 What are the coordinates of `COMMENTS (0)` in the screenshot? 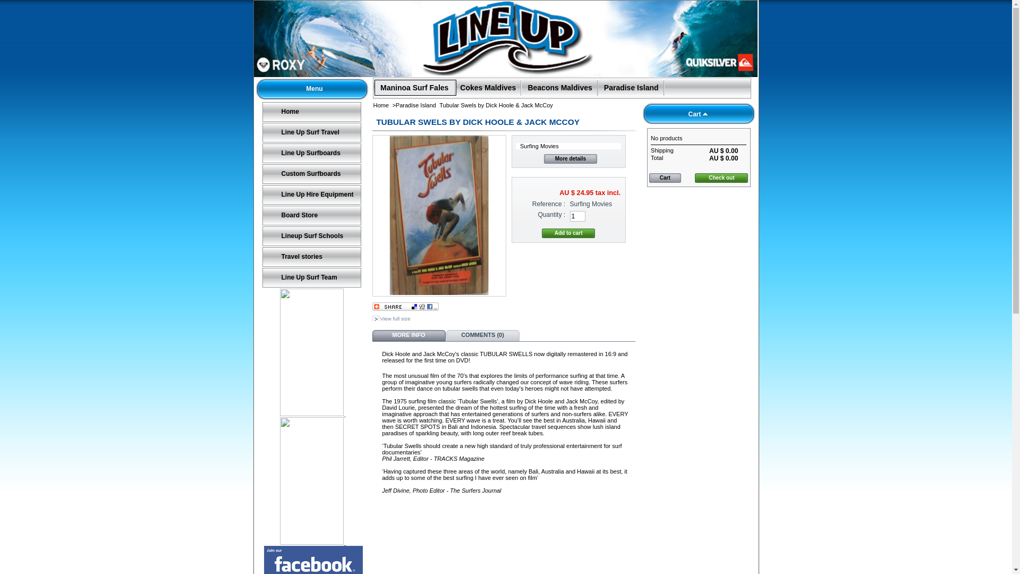 It's located at (483, 336).